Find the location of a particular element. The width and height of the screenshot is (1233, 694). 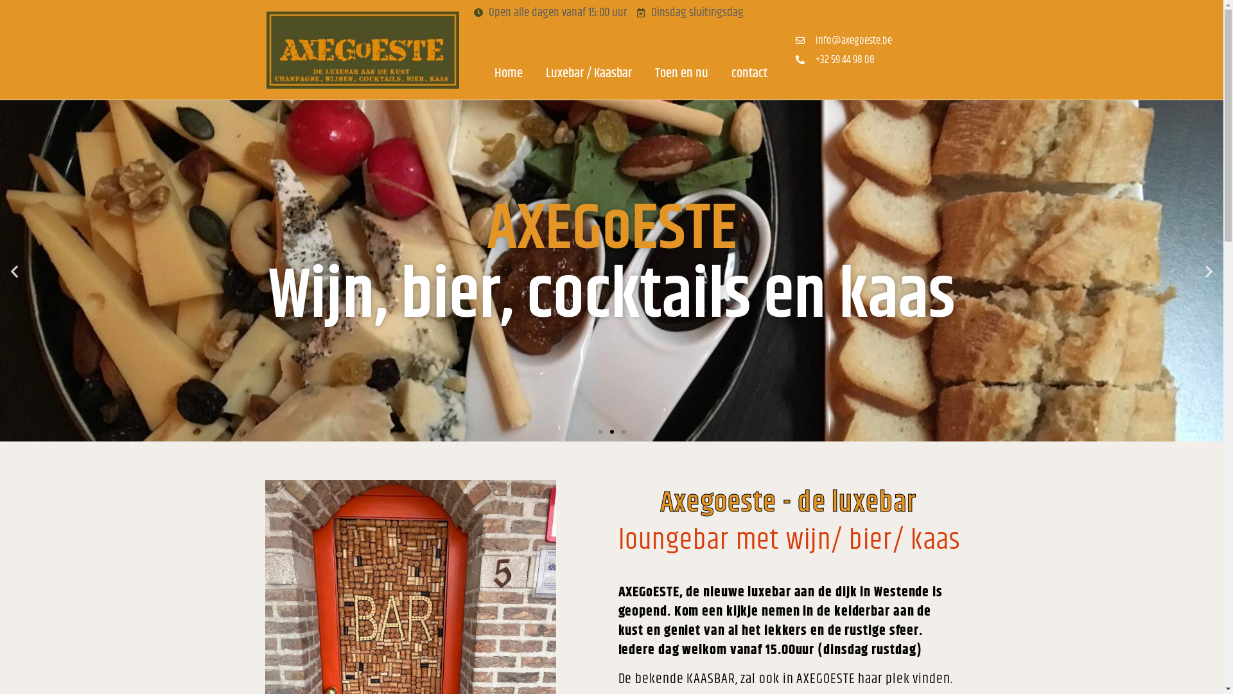

Home is located at coordinates (509, 73).